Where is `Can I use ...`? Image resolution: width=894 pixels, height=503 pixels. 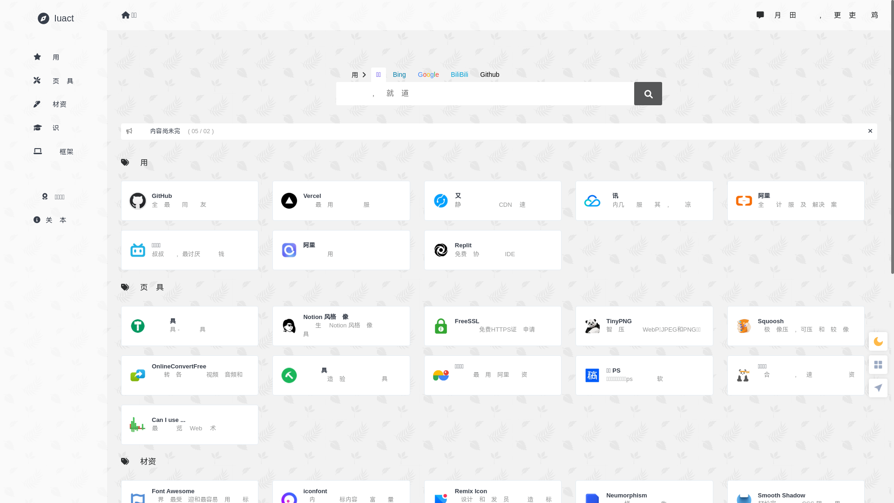
Can I use ... is located at coordinates (196, 420).